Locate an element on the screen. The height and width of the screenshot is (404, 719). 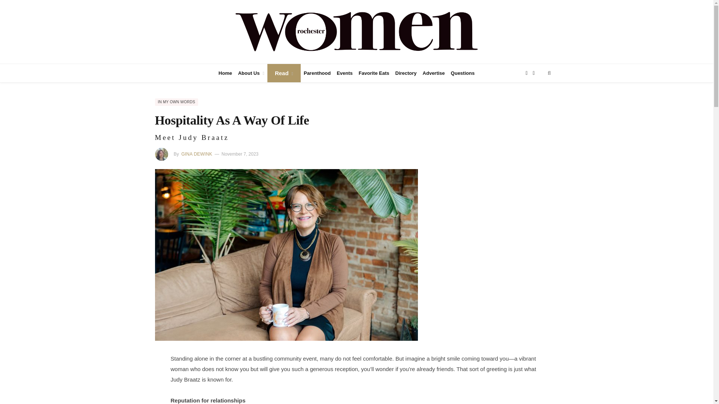
Home is located at coordinates (225, 73).